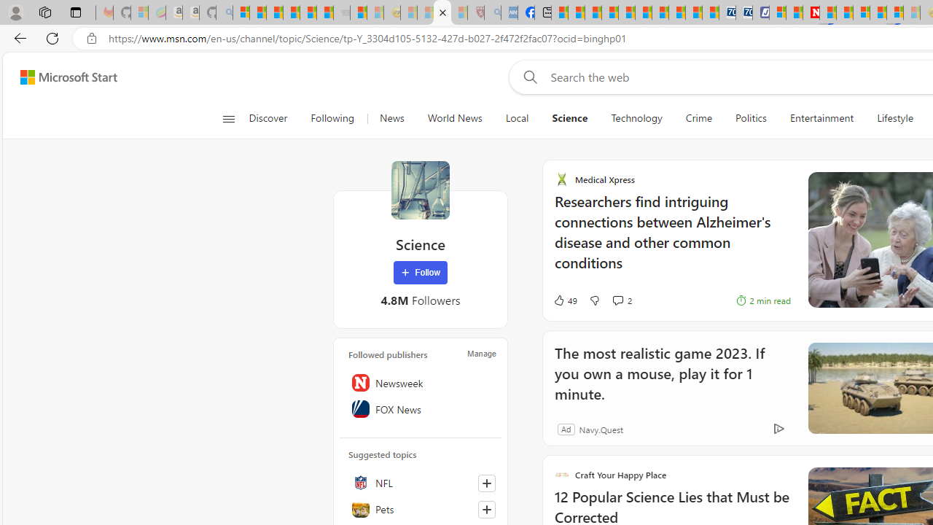  What do you see at coordinates (509, 13) in the screenshot?
I see `NCL Adult Asthma Inhaler Choice Guideline - Sleeping` at bounding box center [509, 13].